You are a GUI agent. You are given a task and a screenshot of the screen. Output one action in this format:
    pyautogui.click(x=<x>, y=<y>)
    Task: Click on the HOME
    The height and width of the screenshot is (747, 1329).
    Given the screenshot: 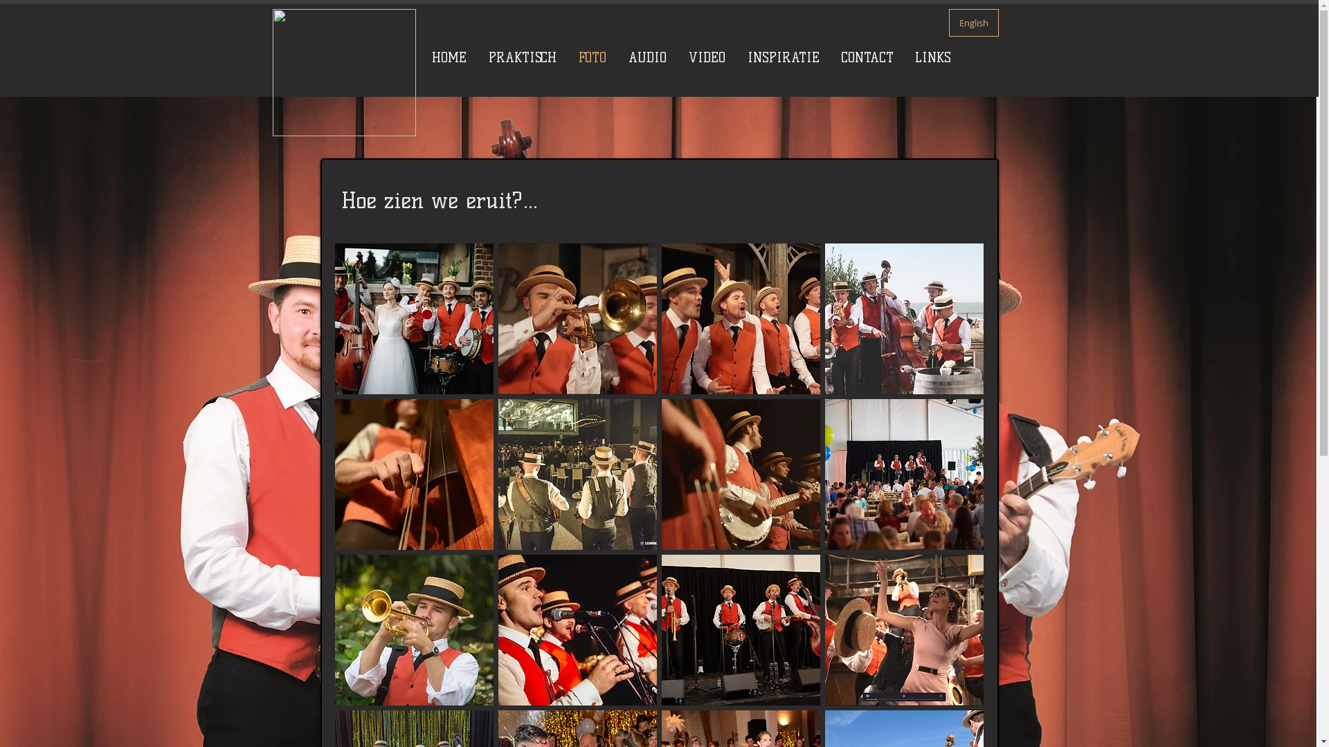 What is the action you would take?
    pyautogui.click(x=449, y=58)
    